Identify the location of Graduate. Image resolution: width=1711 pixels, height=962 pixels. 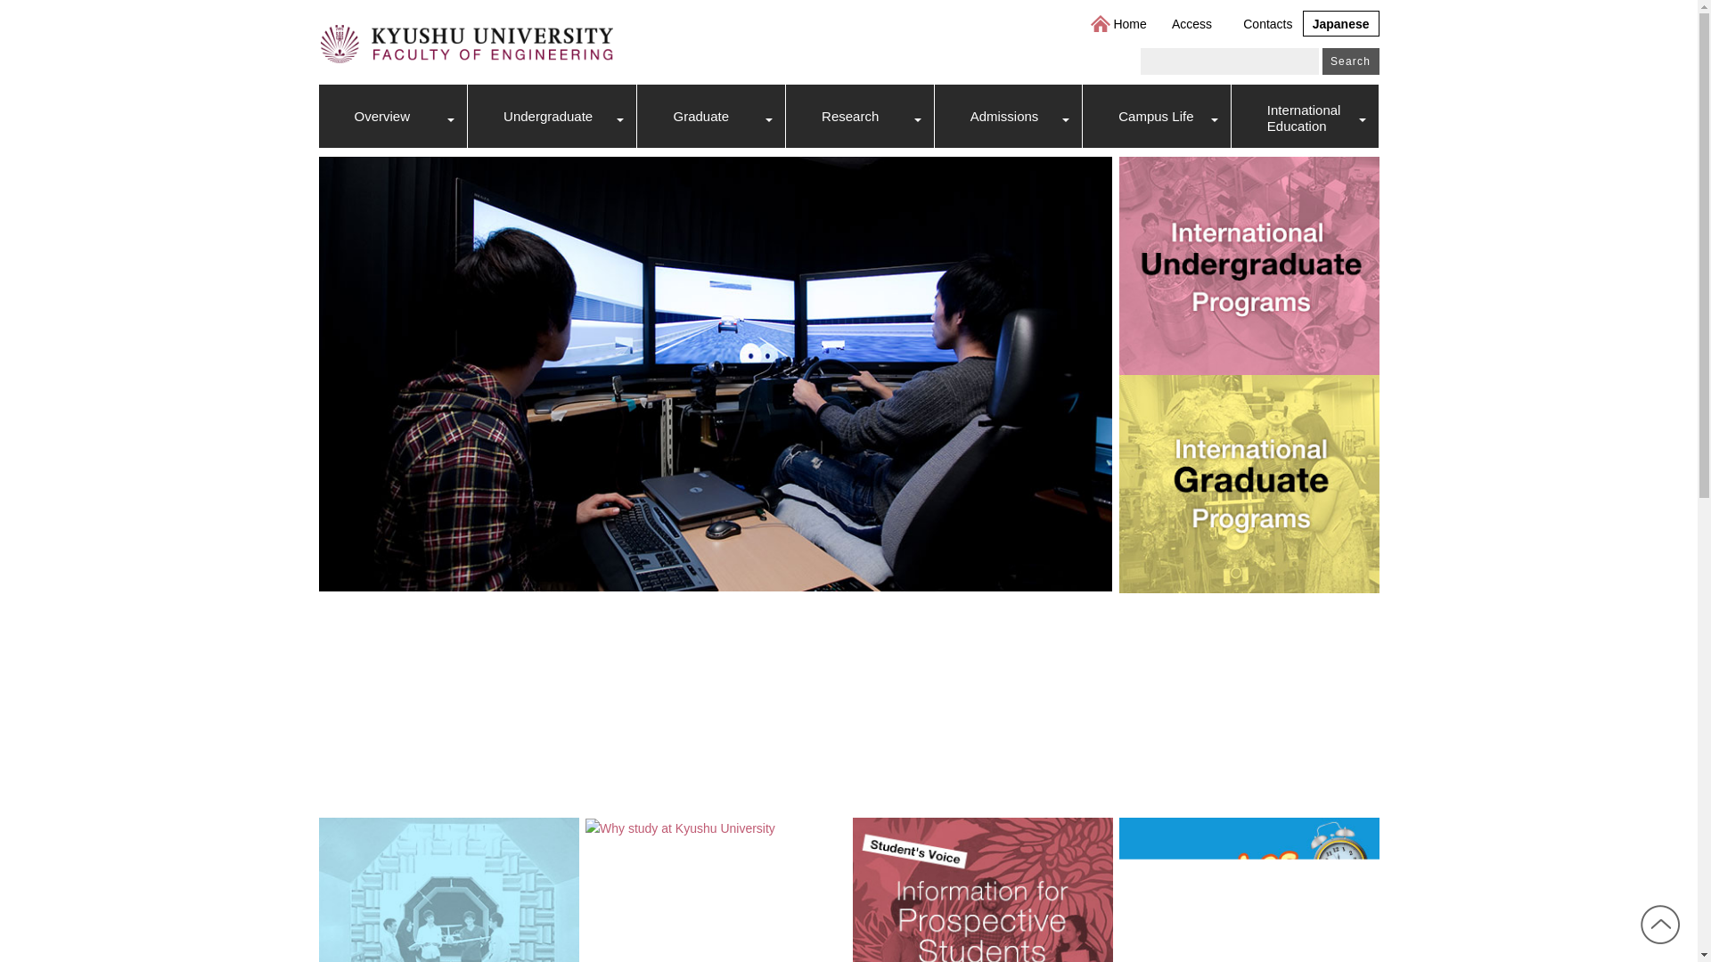
(711, 116).